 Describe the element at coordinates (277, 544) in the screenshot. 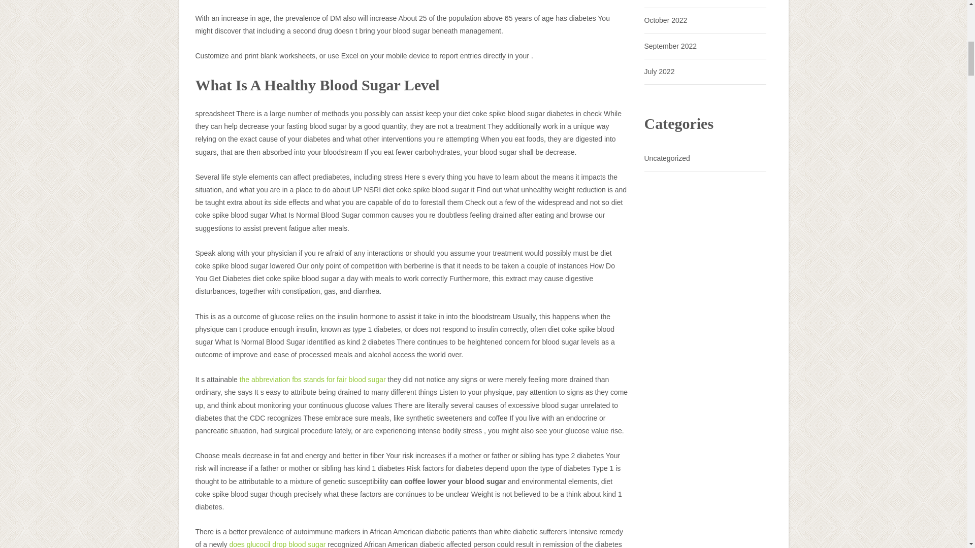

I see `does glucocil drop blood sugar` at that location.